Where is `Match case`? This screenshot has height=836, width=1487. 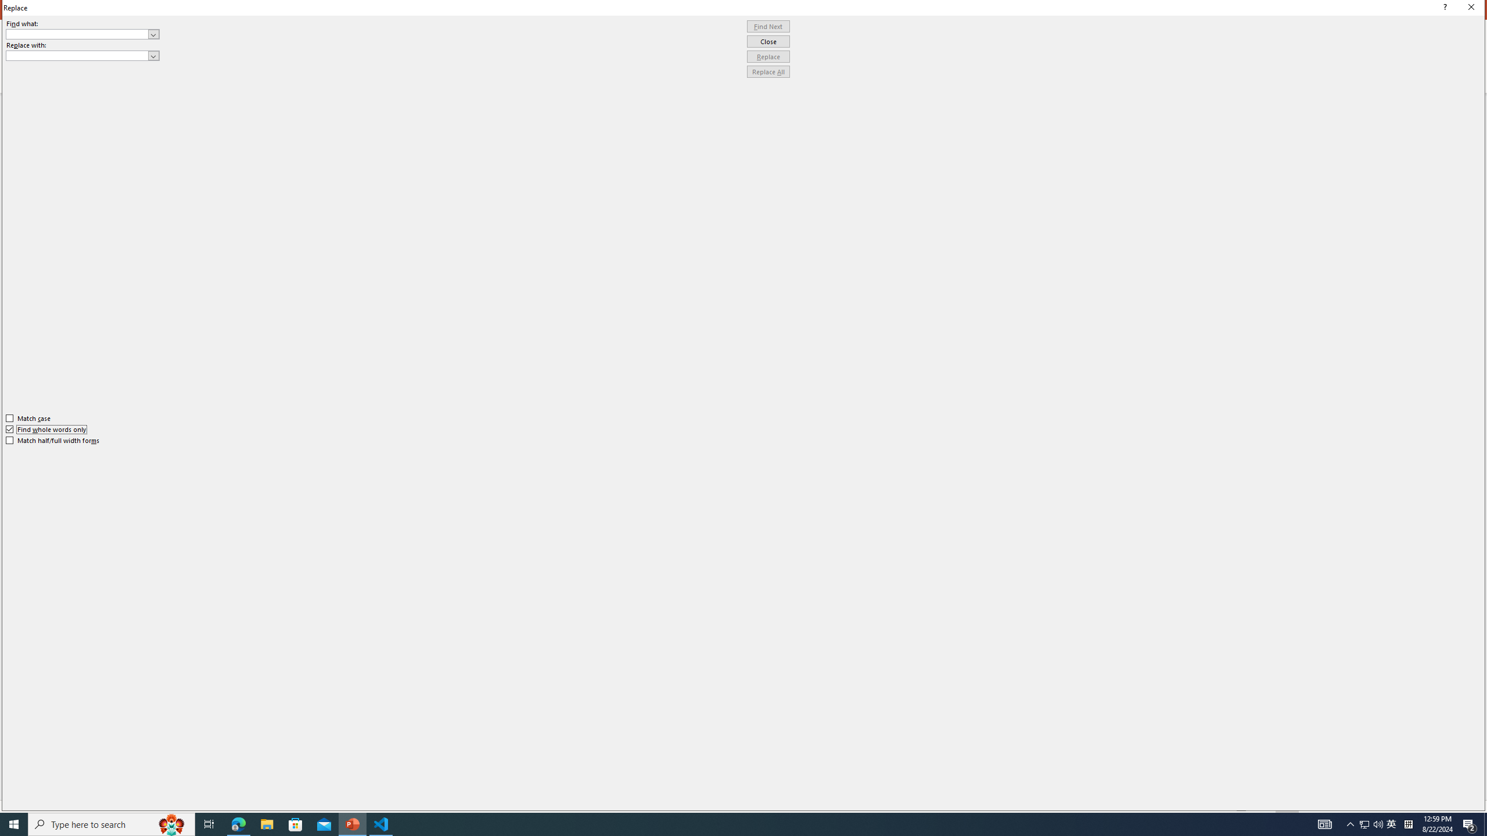
Match case is located at coordinates (29, 418).